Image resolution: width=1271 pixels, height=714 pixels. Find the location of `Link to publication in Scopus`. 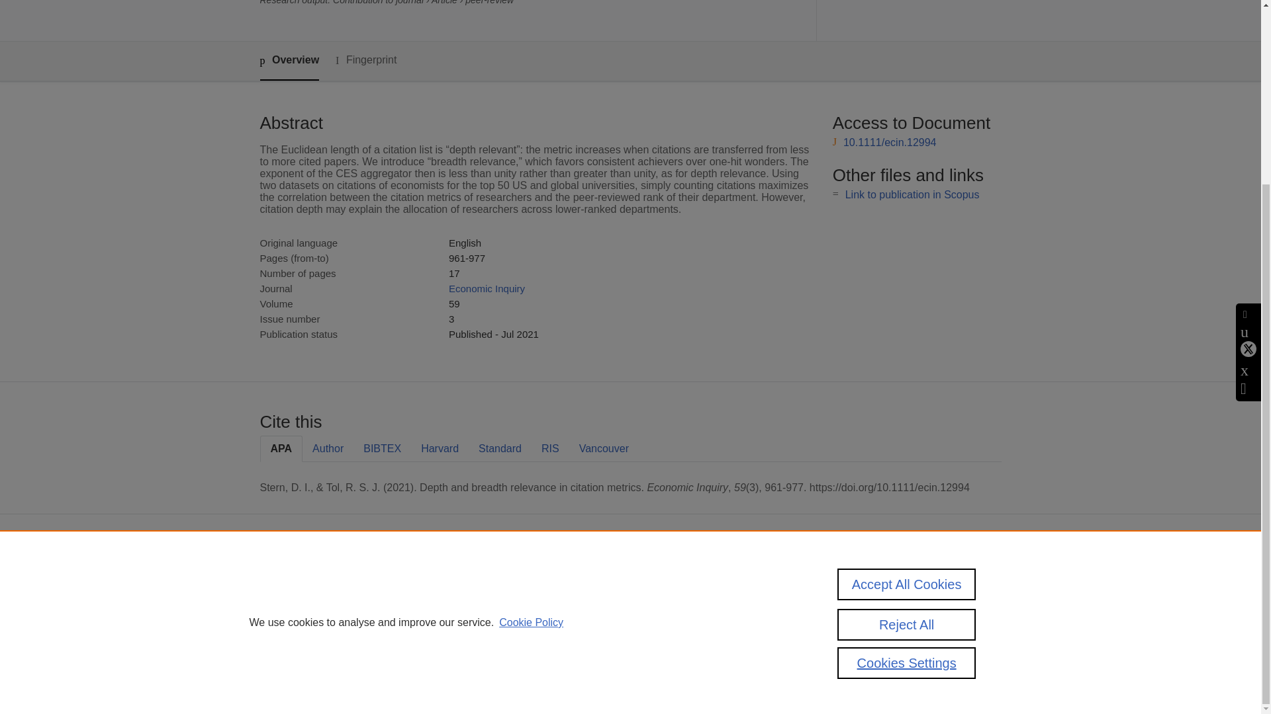

Link to publication in Scopus is located at coordinates (912, 194).